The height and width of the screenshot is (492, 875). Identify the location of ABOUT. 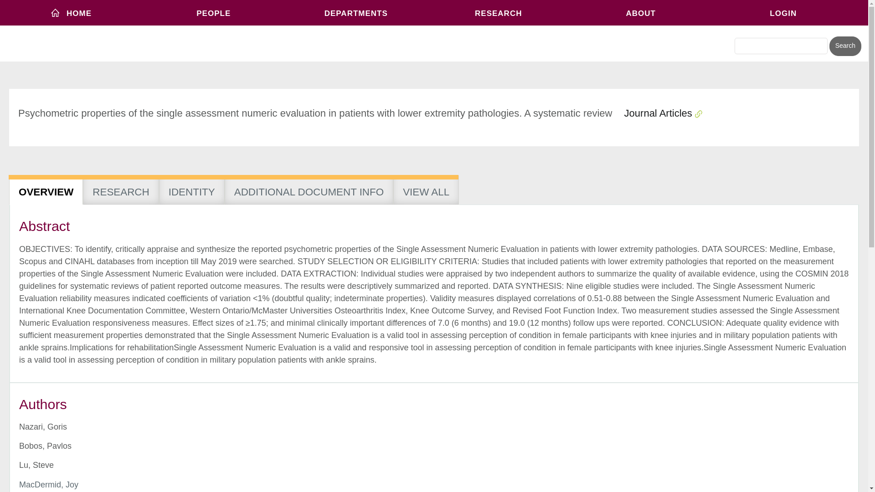
(641, 13).